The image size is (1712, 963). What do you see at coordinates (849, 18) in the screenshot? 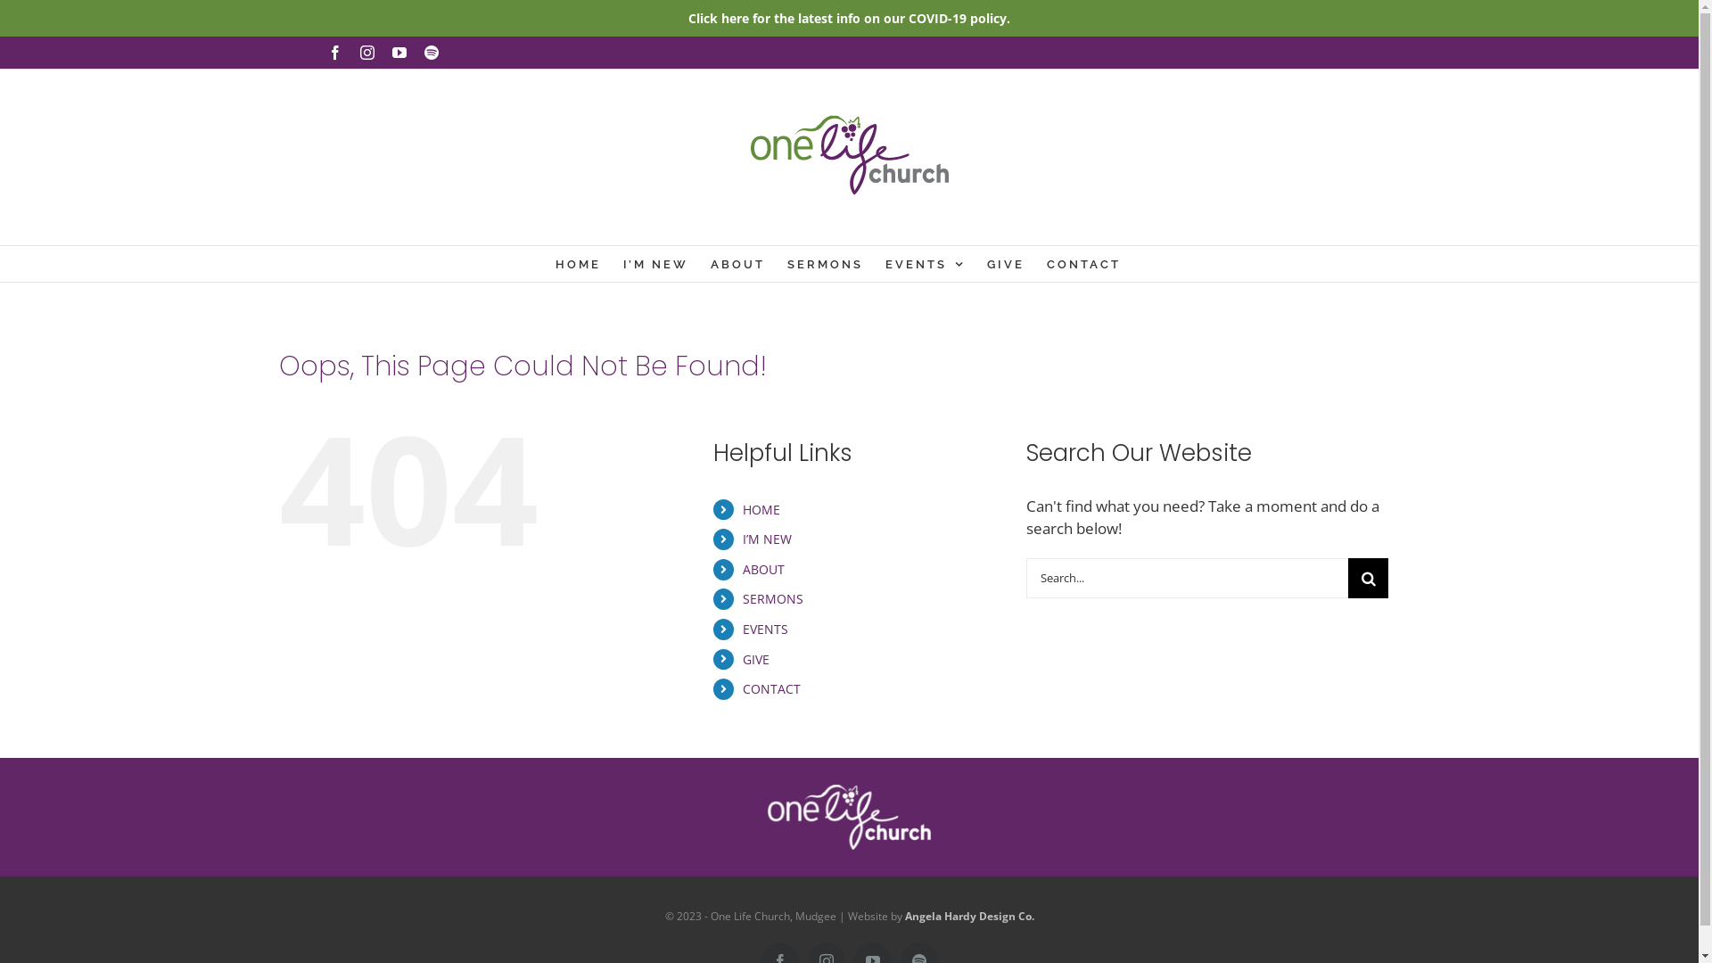
I see `Click here for the latest info on our COVID-19 policy.` at bounding box center [849, 18].